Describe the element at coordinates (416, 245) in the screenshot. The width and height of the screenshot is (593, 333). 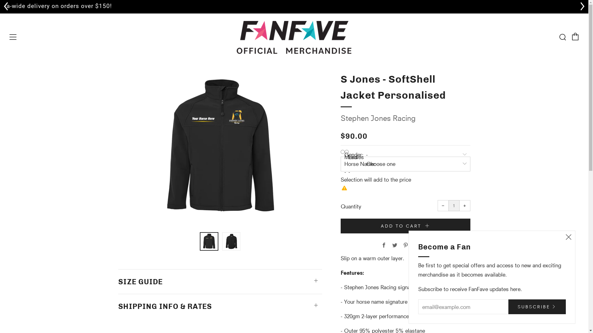
I see `Fancy` at that location.